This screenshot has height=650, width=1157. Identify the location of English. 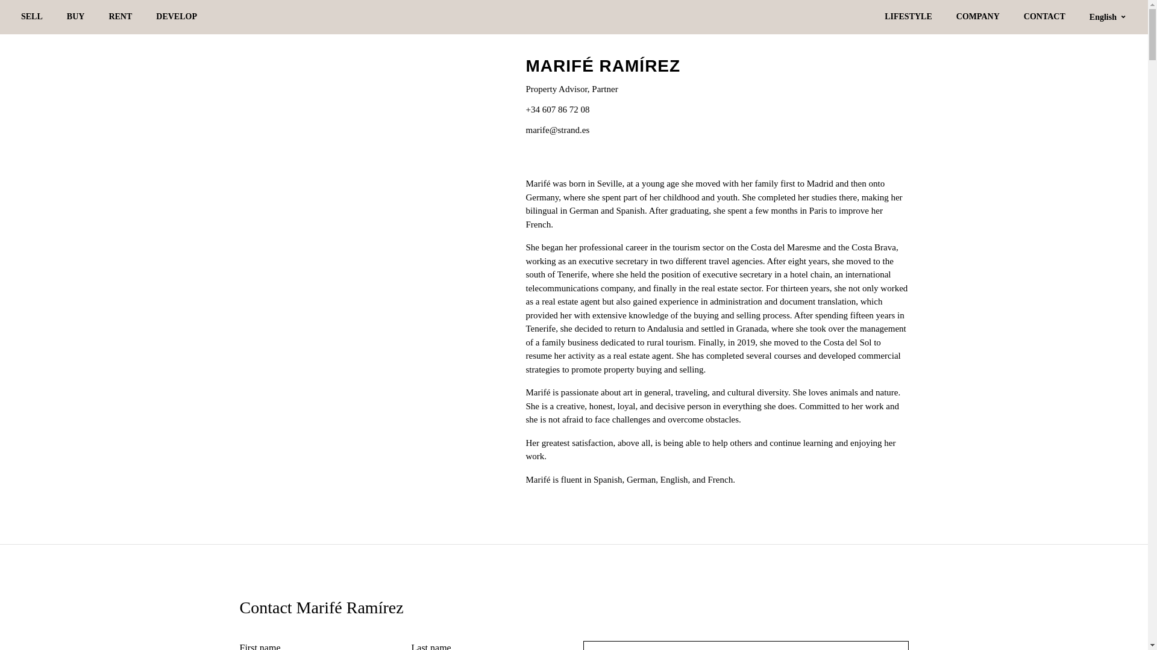
(1108, 17).